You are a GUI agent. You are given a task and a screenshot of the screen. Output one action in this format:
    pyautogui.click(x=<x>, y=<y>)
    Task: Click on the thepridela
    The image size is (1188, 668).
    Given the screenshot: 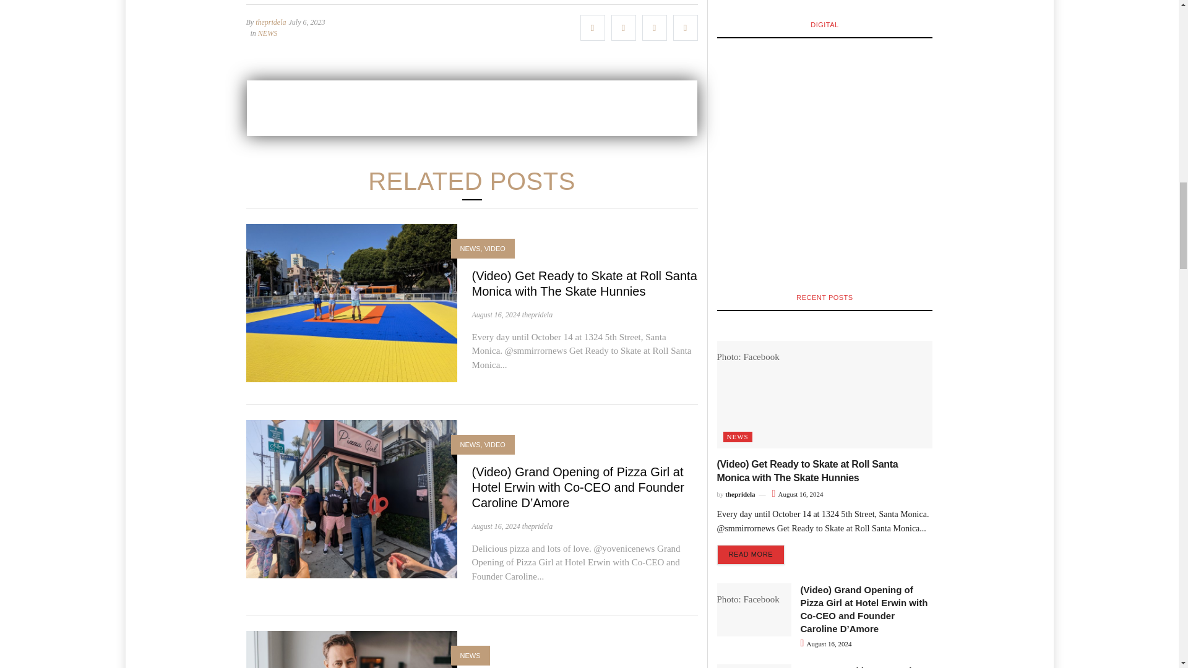 What is the action you would take?
    pyautogui.click(x=270, y=22)
    